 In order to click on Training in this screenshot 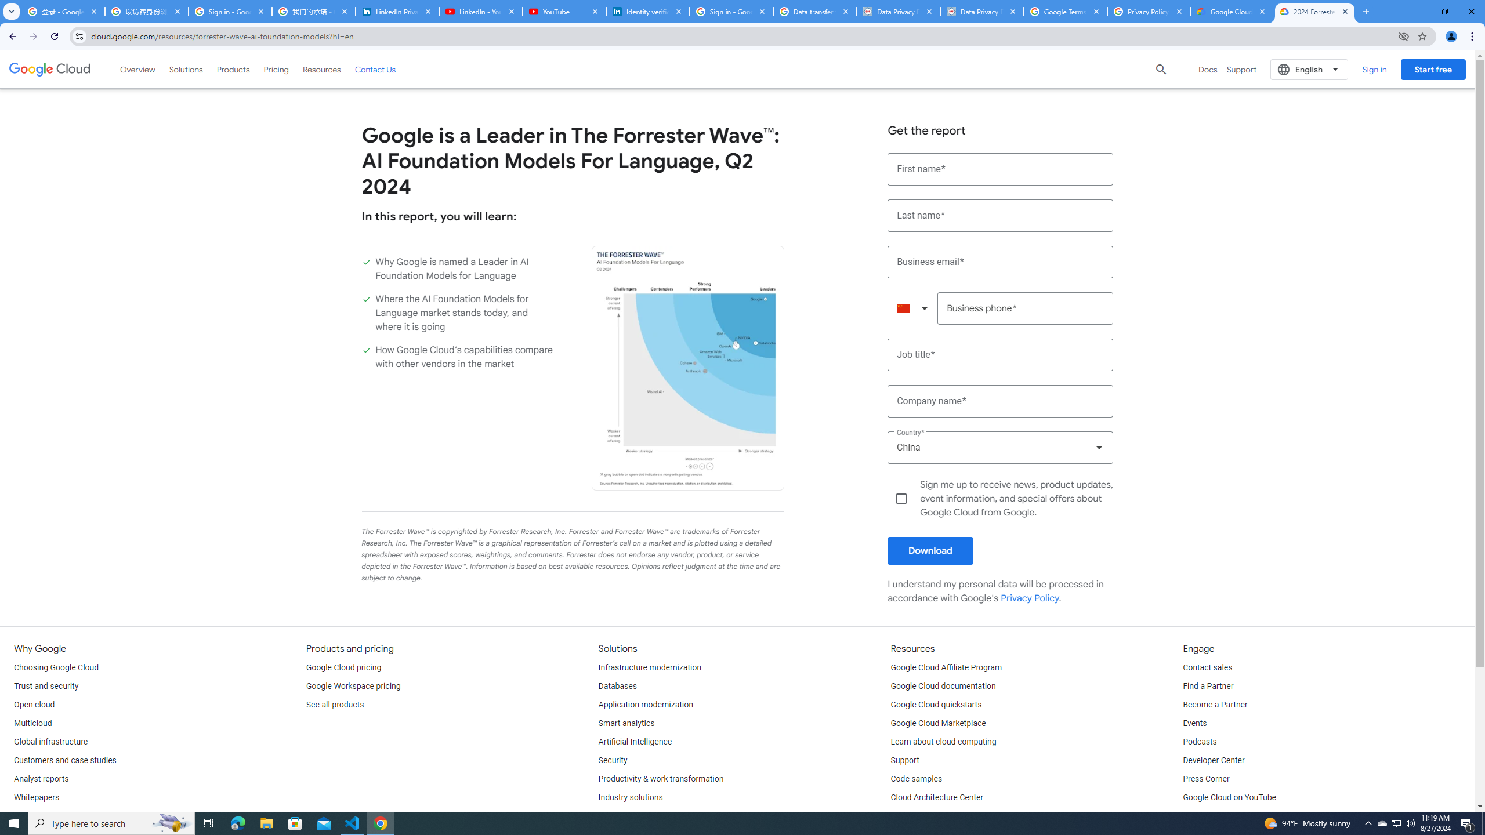, I will do `click(906, 816)`.